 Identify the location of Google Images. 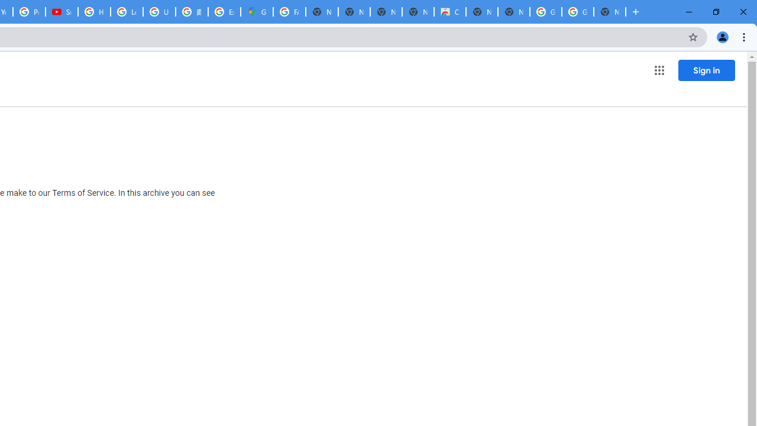
(545, 12).